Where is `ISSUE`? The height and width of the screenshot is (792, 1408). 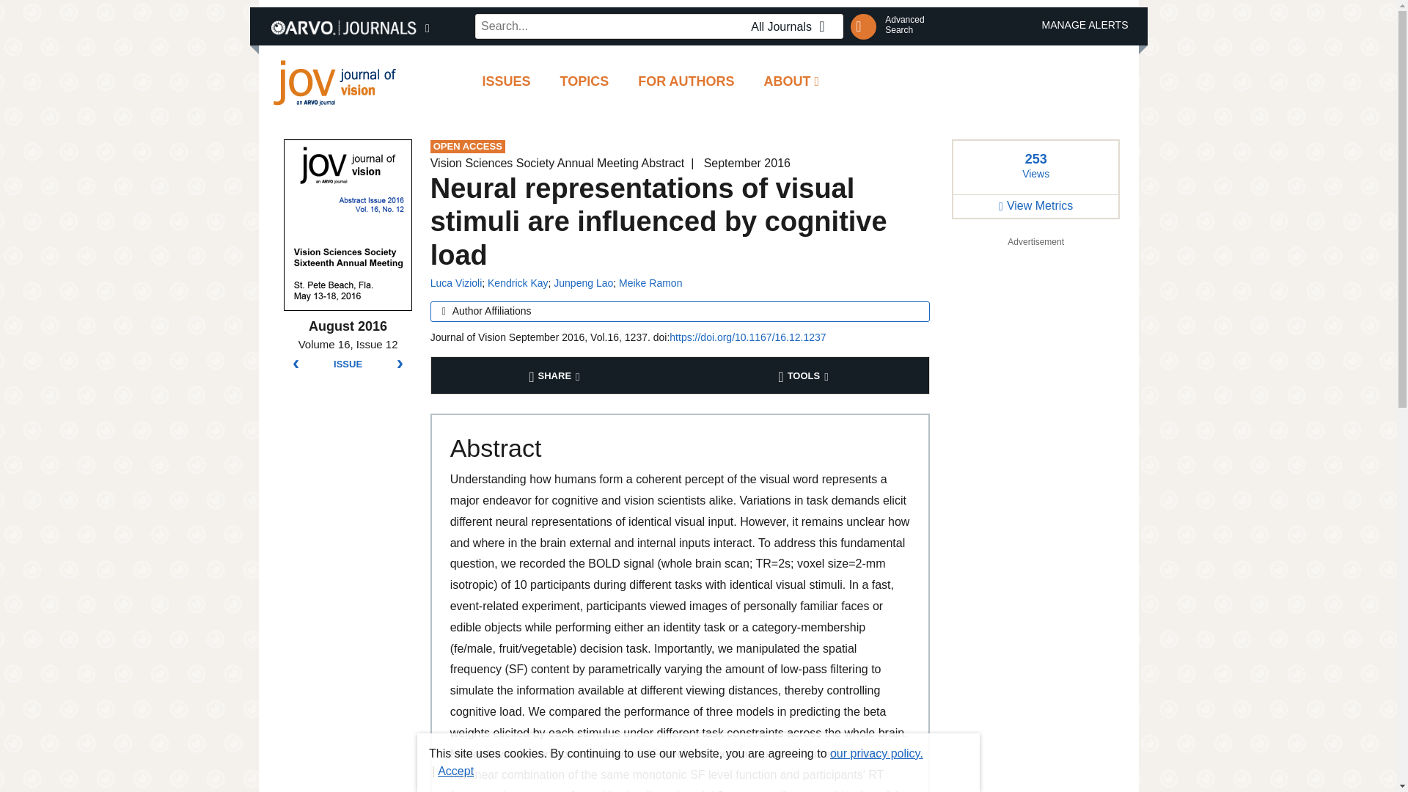 ISSUE is located at coordinates (348, 364).